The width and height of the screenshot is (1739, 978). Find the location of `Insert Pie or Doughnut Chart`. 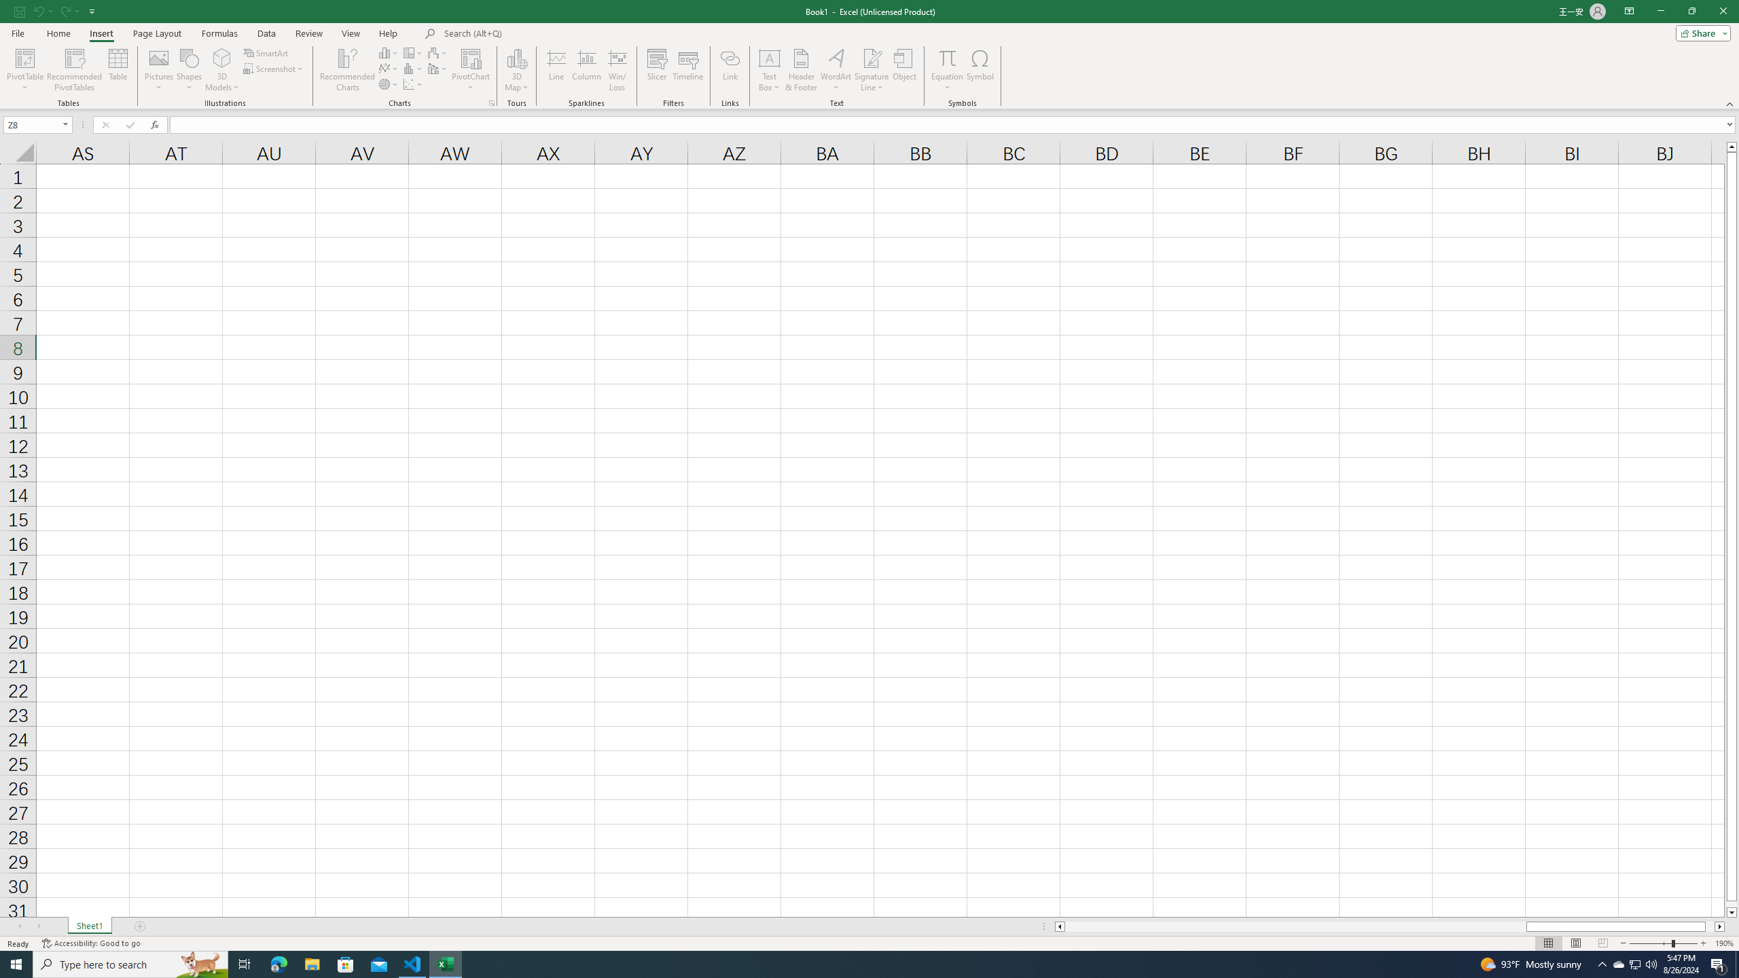

Insert Pie or Doughnut Chart is located at coordinates (389, 84).